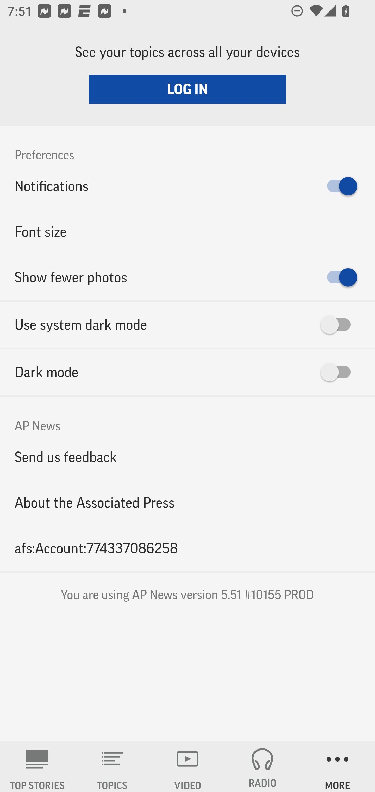  What do you see at coordinates (187, 89) in the screenshot?
I see `LOG IN` at bounding box center [187, 89].